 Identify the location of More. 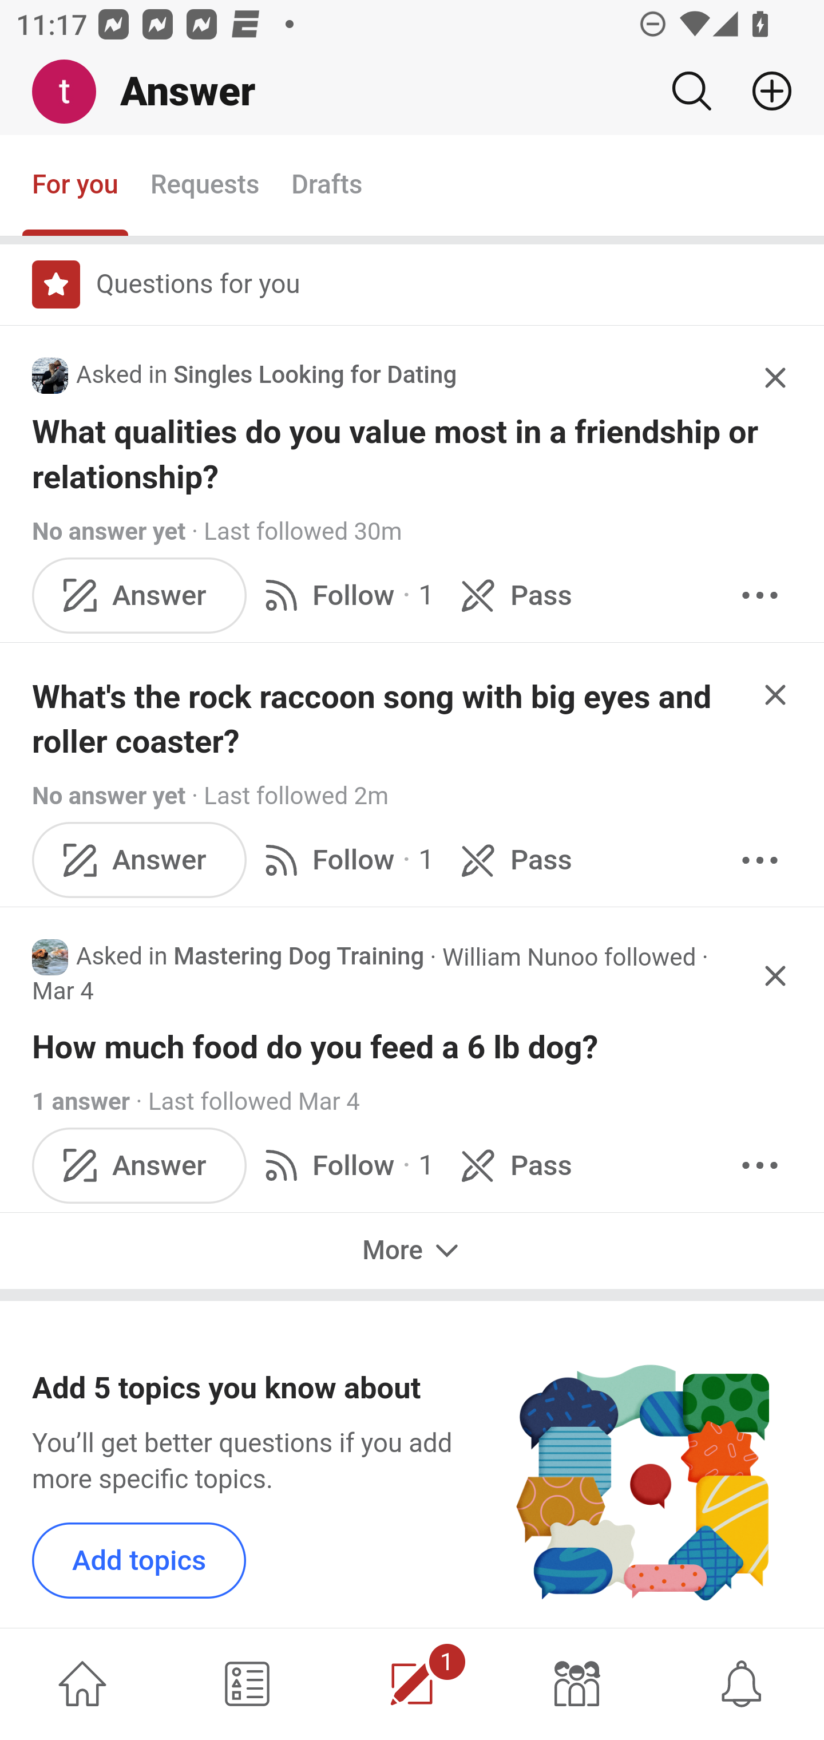
(760, 859).